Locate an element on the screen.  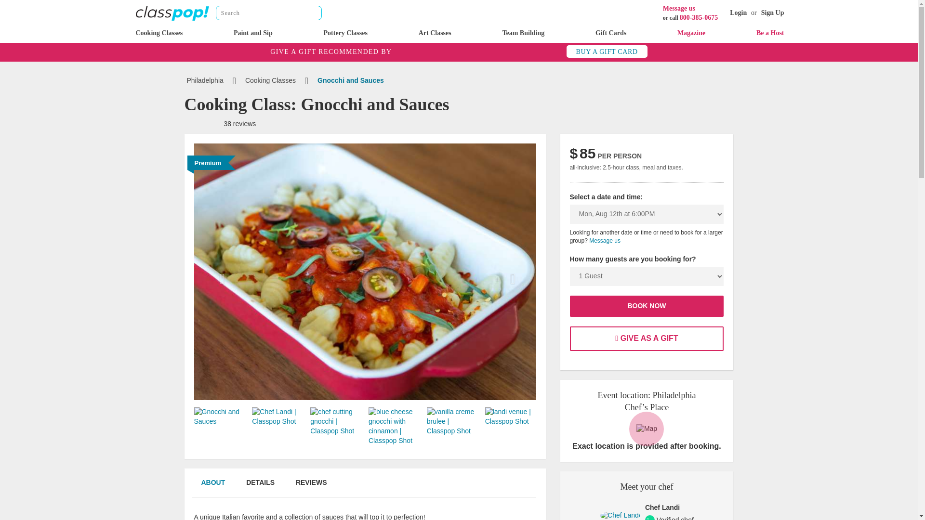
Sign Up is located at coordinates (773, 13).